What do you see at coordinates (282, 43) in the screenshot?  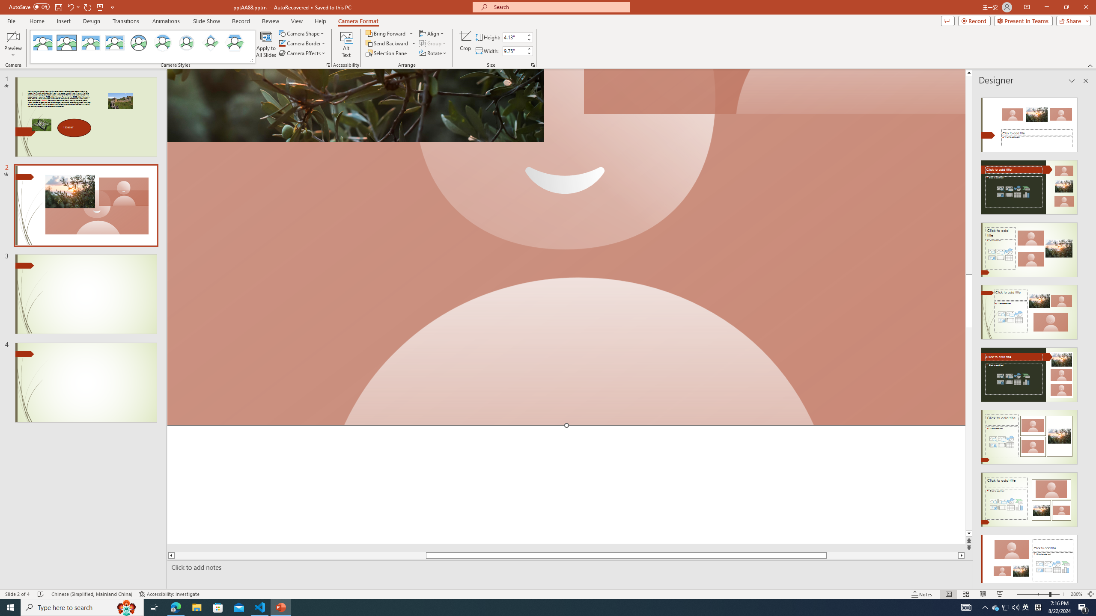 I see `Camera Border Teal, Accent 1` at bounding box center [282, 43].